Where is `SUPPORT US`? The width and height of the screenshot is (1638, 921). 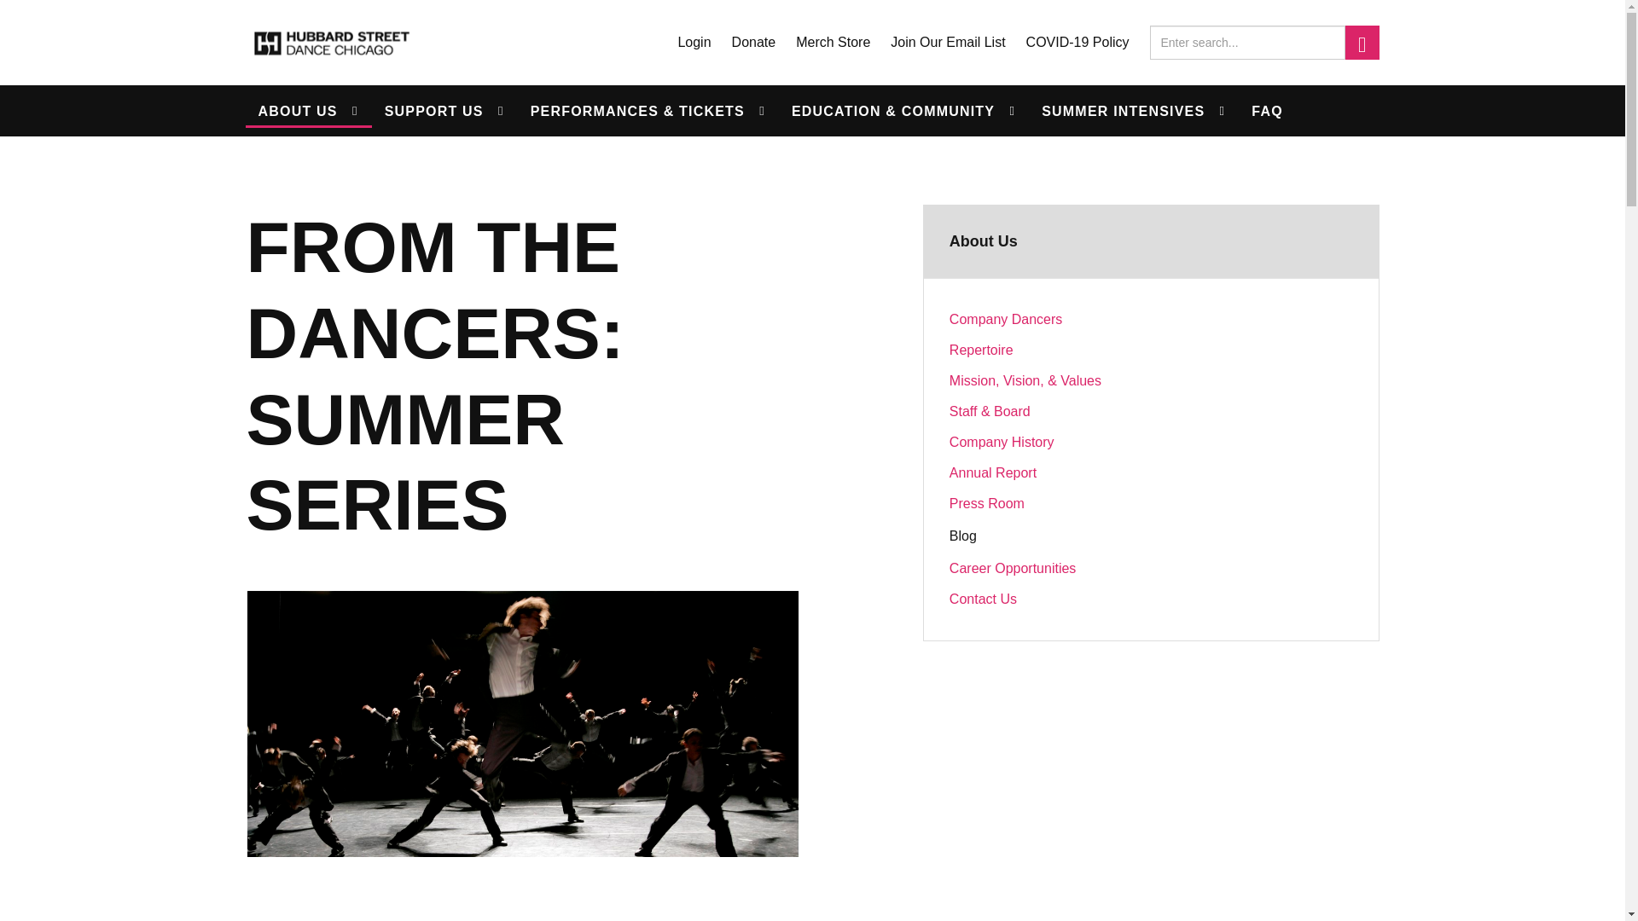
SUPPORT US is located at coordinates (444, 111).